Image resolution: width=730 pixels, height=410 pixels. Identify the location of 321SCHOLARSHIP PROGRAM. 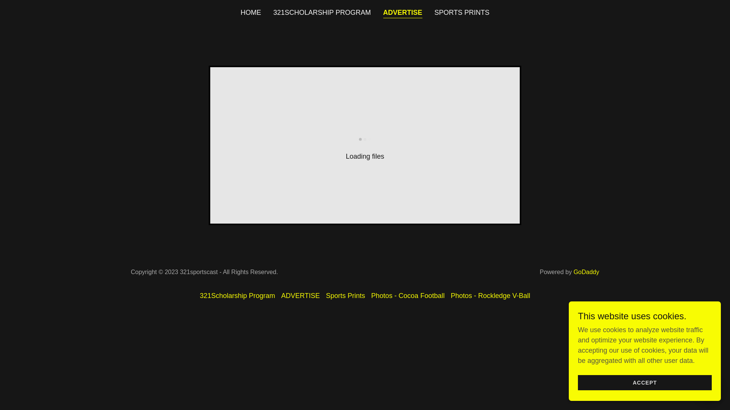
(322, 13).